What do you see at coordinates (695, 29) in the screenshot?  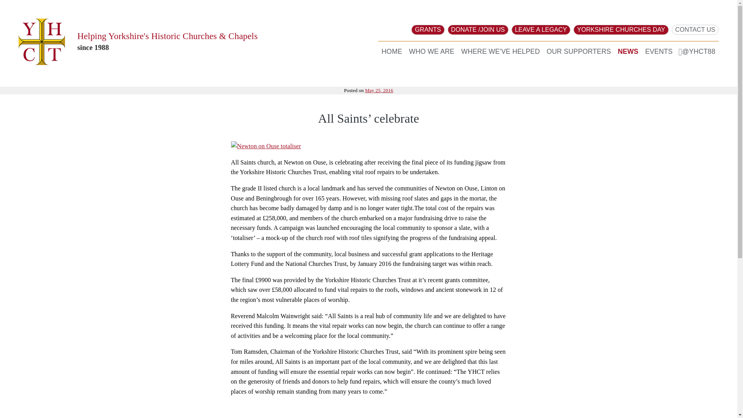 I see `CONTACT US` at bounding box center [695, 29].